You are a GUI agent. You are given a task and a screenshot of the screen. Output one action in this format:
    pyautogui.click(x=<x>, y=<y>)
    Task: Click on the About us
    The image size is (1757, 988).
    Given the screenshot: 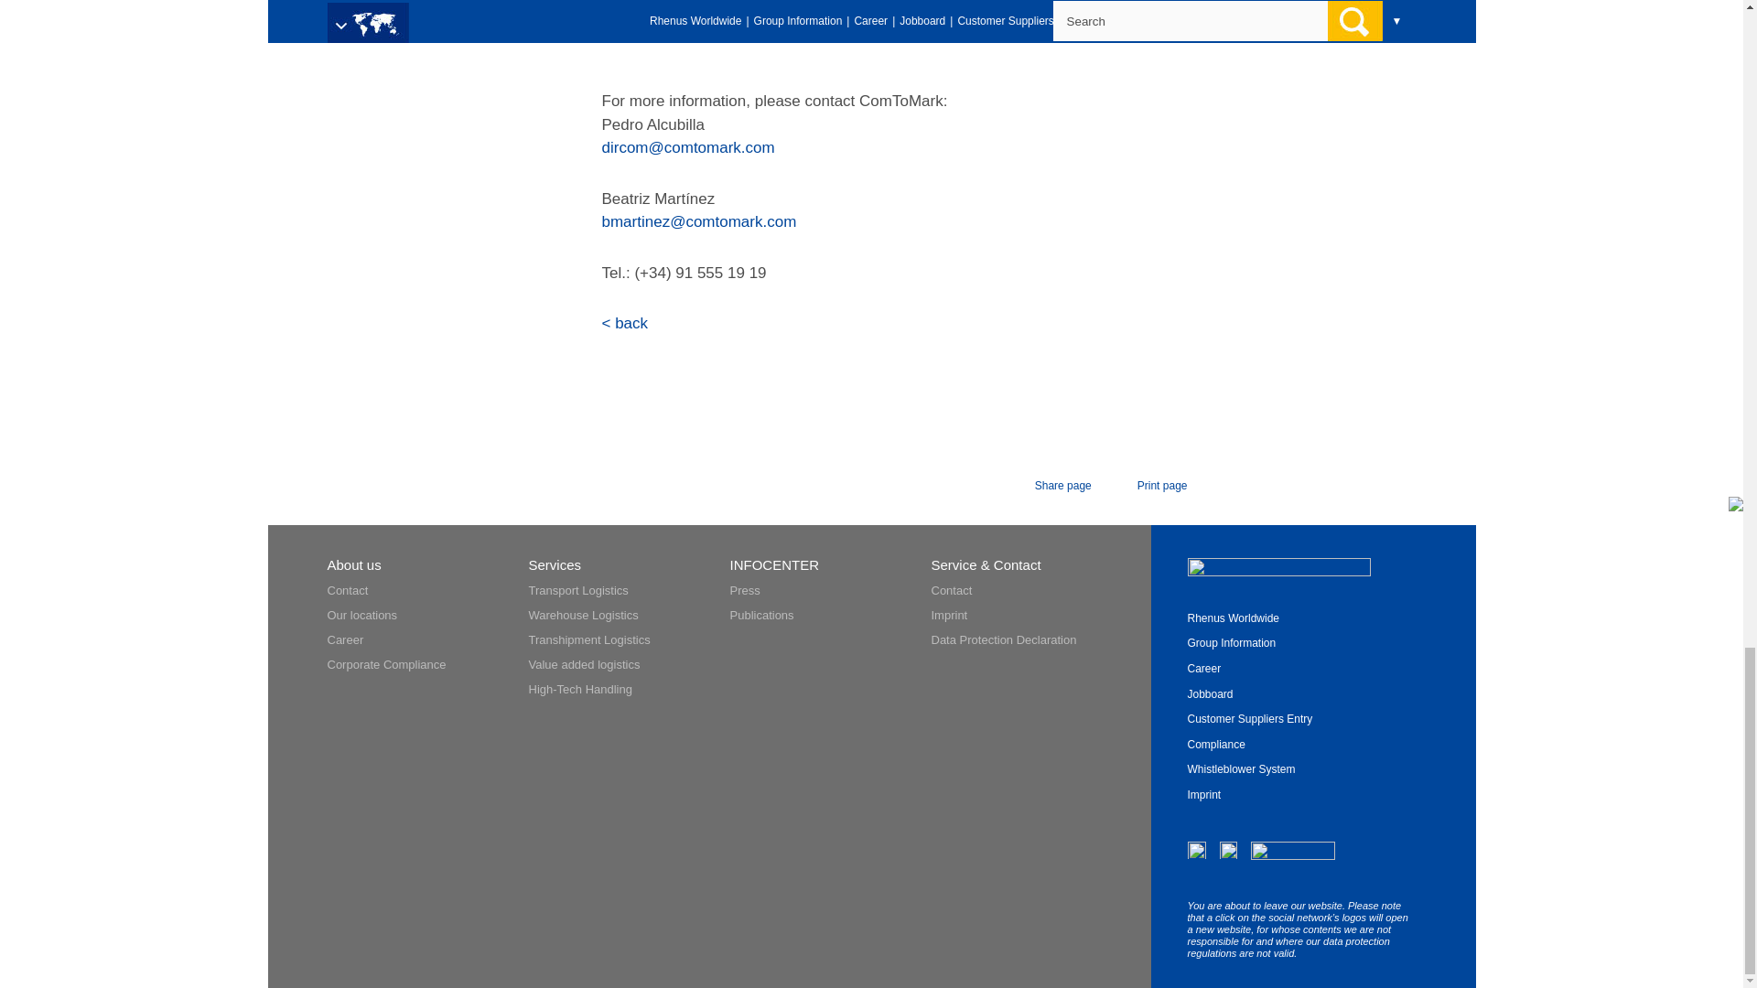 What is the action you would take?
    pyautogui.click(x=353, y=565)
    